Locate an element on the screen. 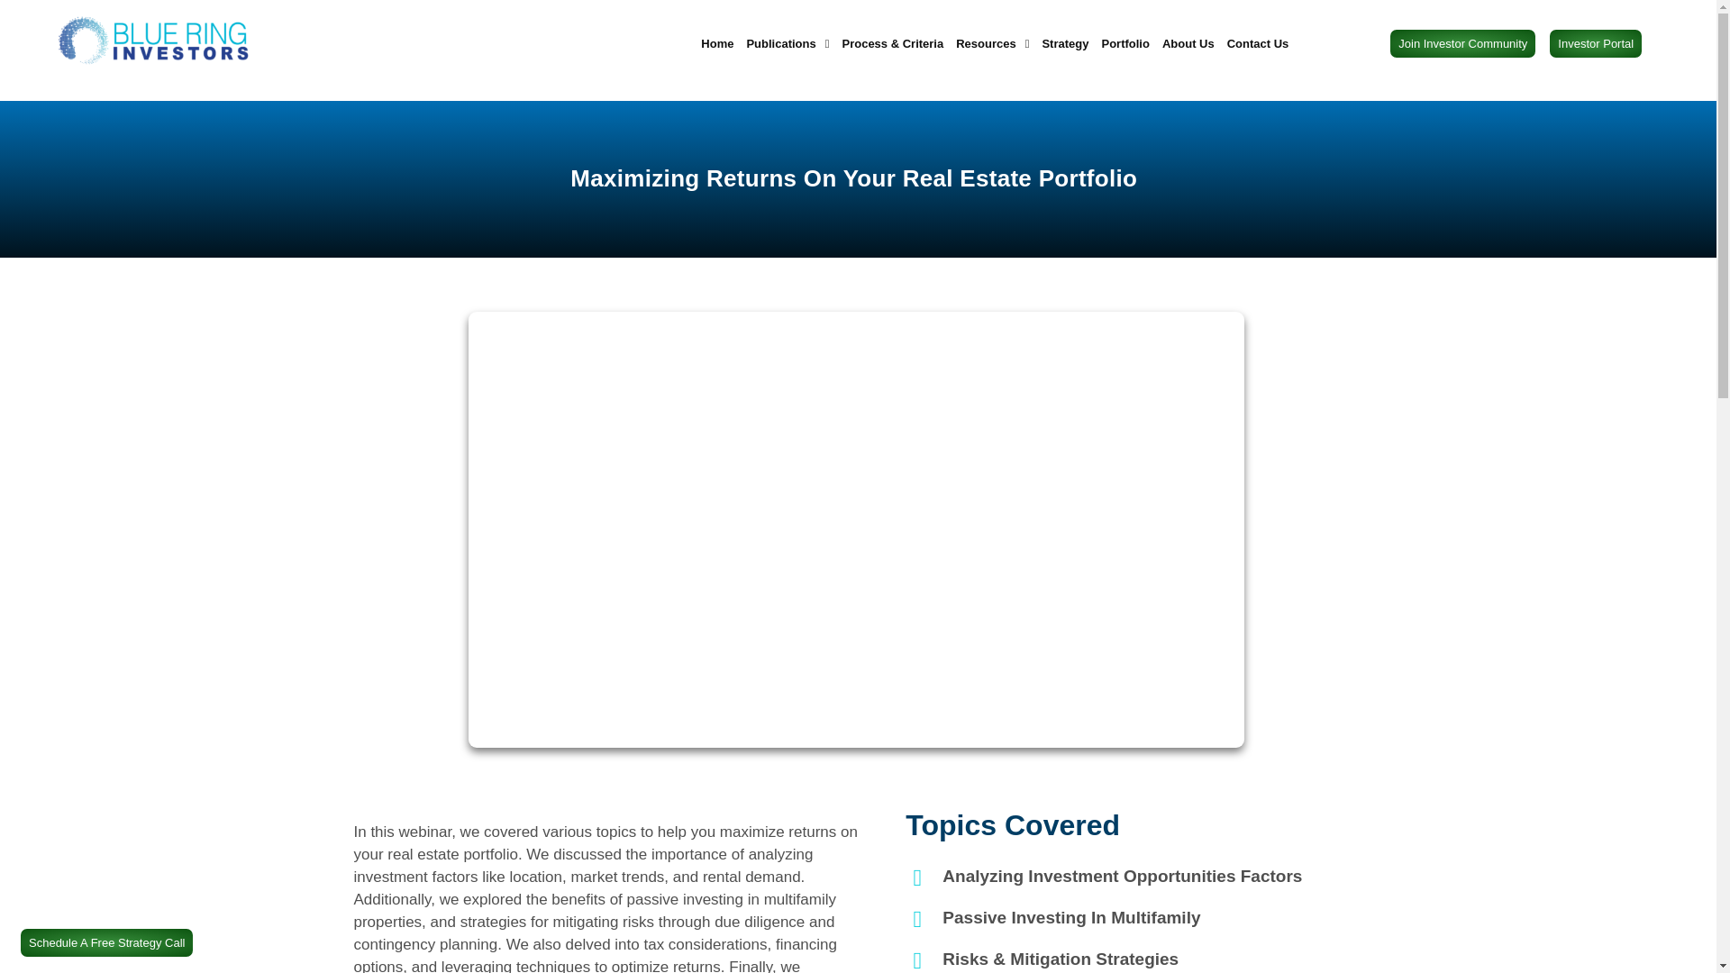 The height and width of the screenshot is (973, 1730). Resources is located at coordinates (992, 43).